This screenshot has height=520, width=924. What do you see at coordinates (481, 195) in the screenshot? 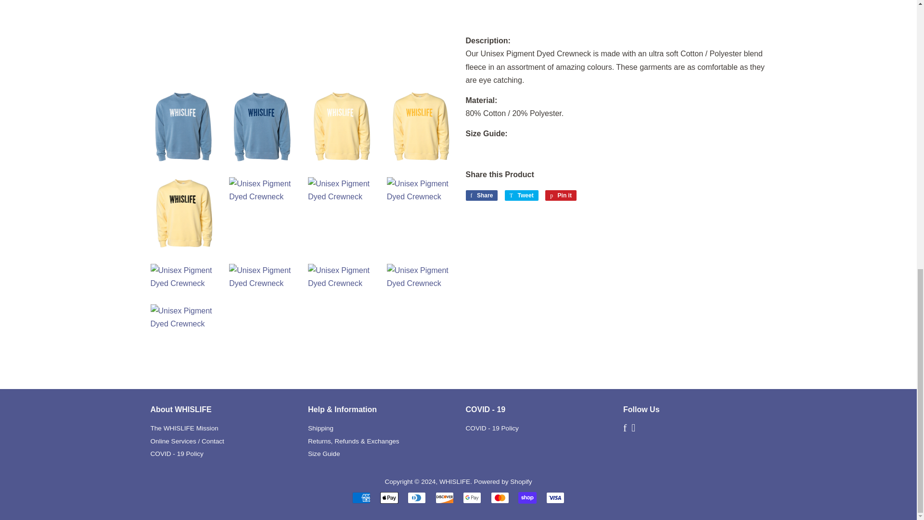
I see `Share on Facebook` at bounding box center [481, 195].